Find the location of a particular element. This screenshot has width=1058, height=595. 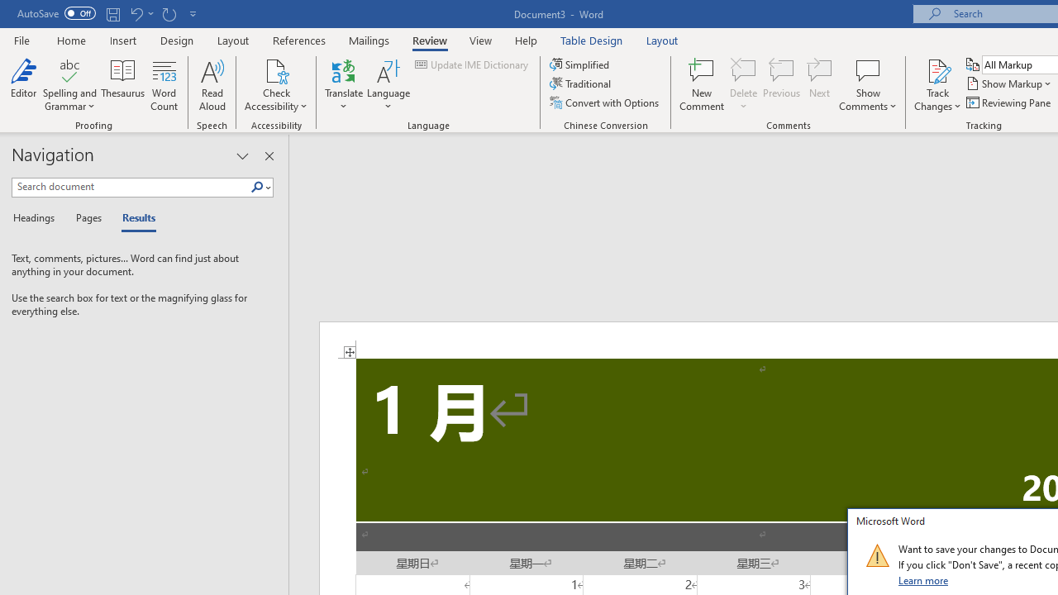

Reviewing Pane is located at coordinates (1010, 102).